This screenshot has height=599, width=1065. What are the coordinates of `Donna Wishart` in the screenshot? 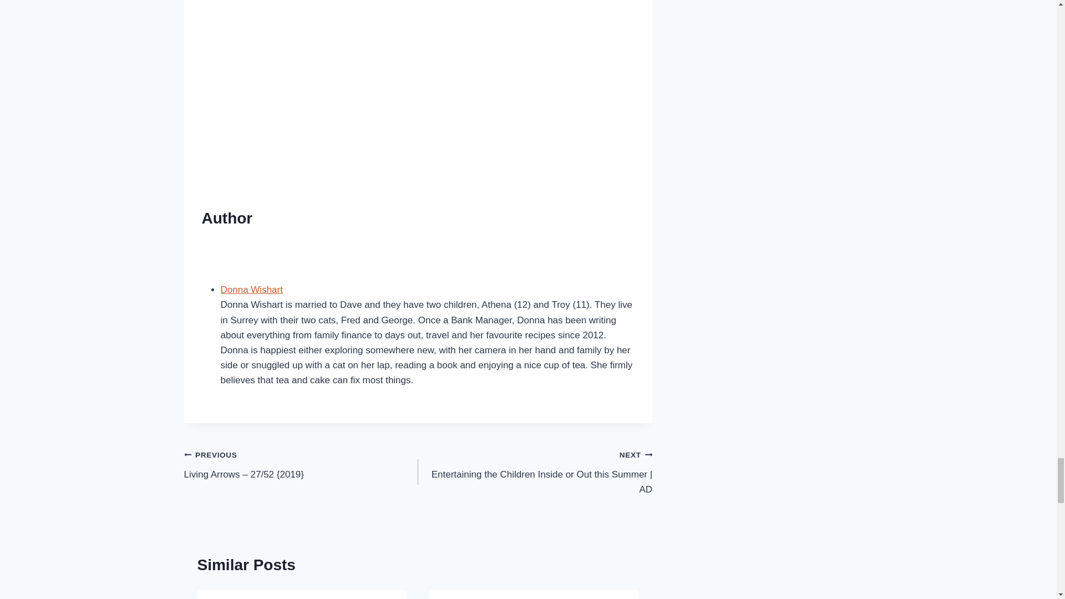 It's located at (252, 290).